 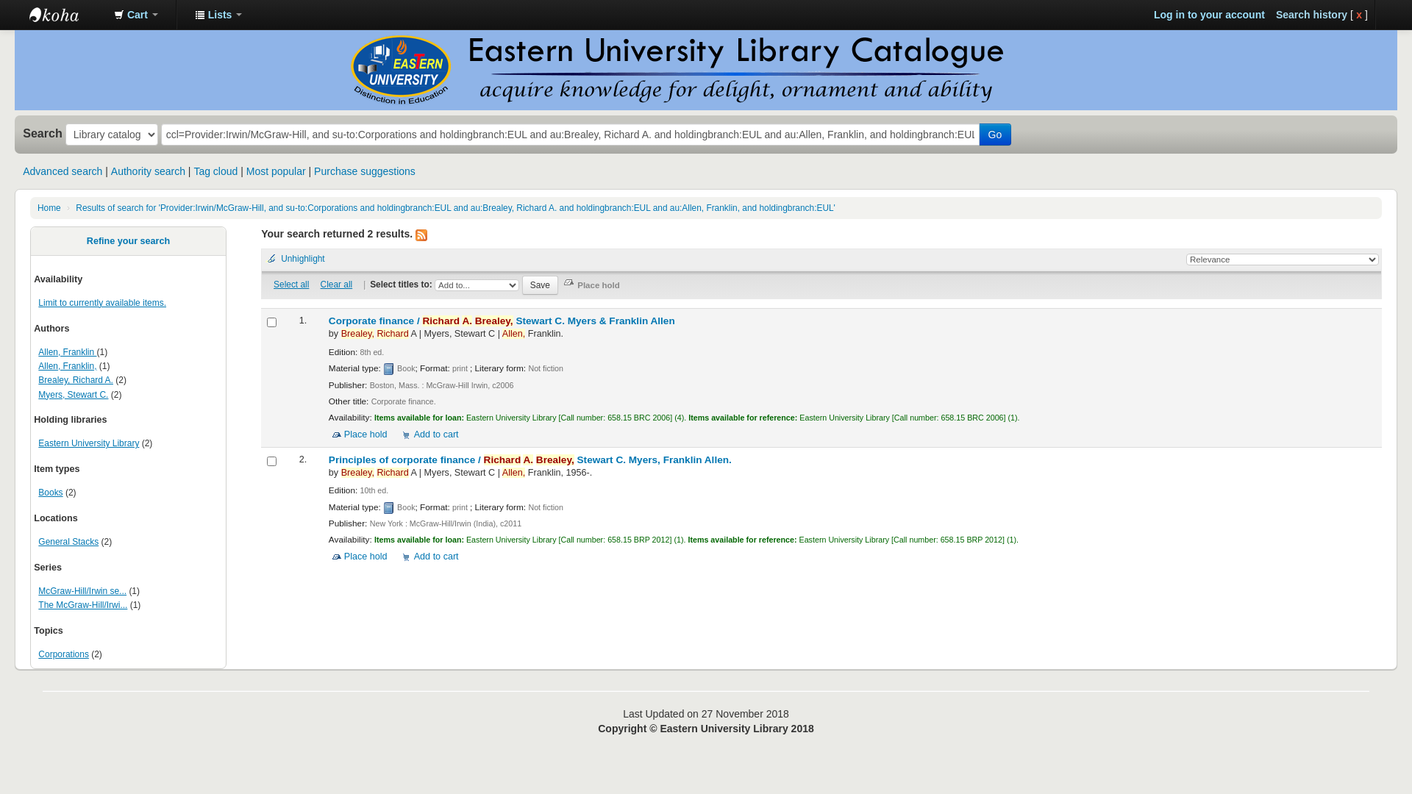 I want to click on Eastern University Library, so click(x=88, y=443).